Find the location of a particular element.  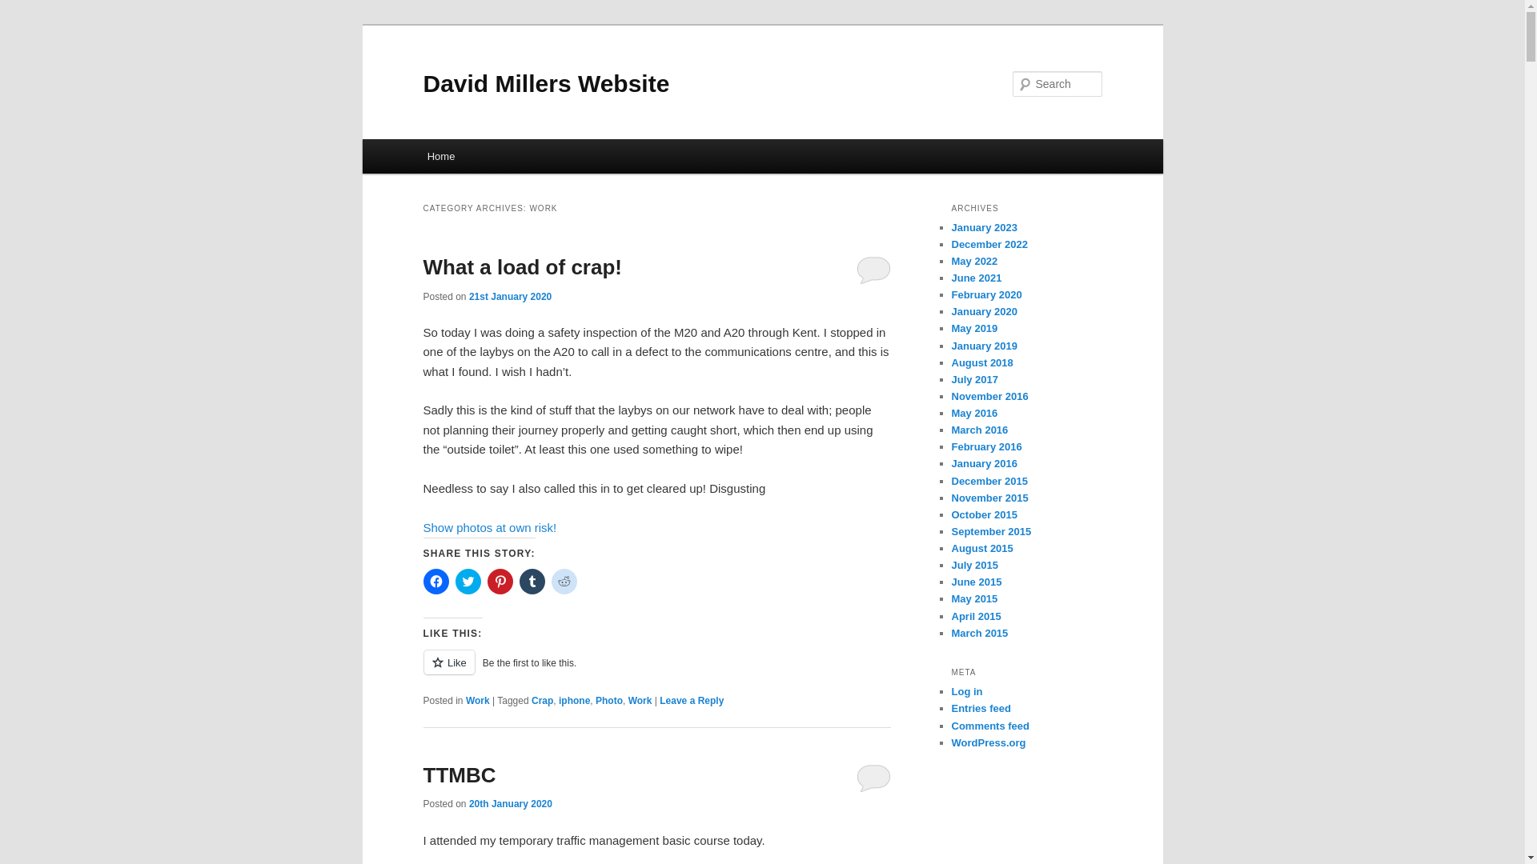

Photo is located at coordinates (608, 701).